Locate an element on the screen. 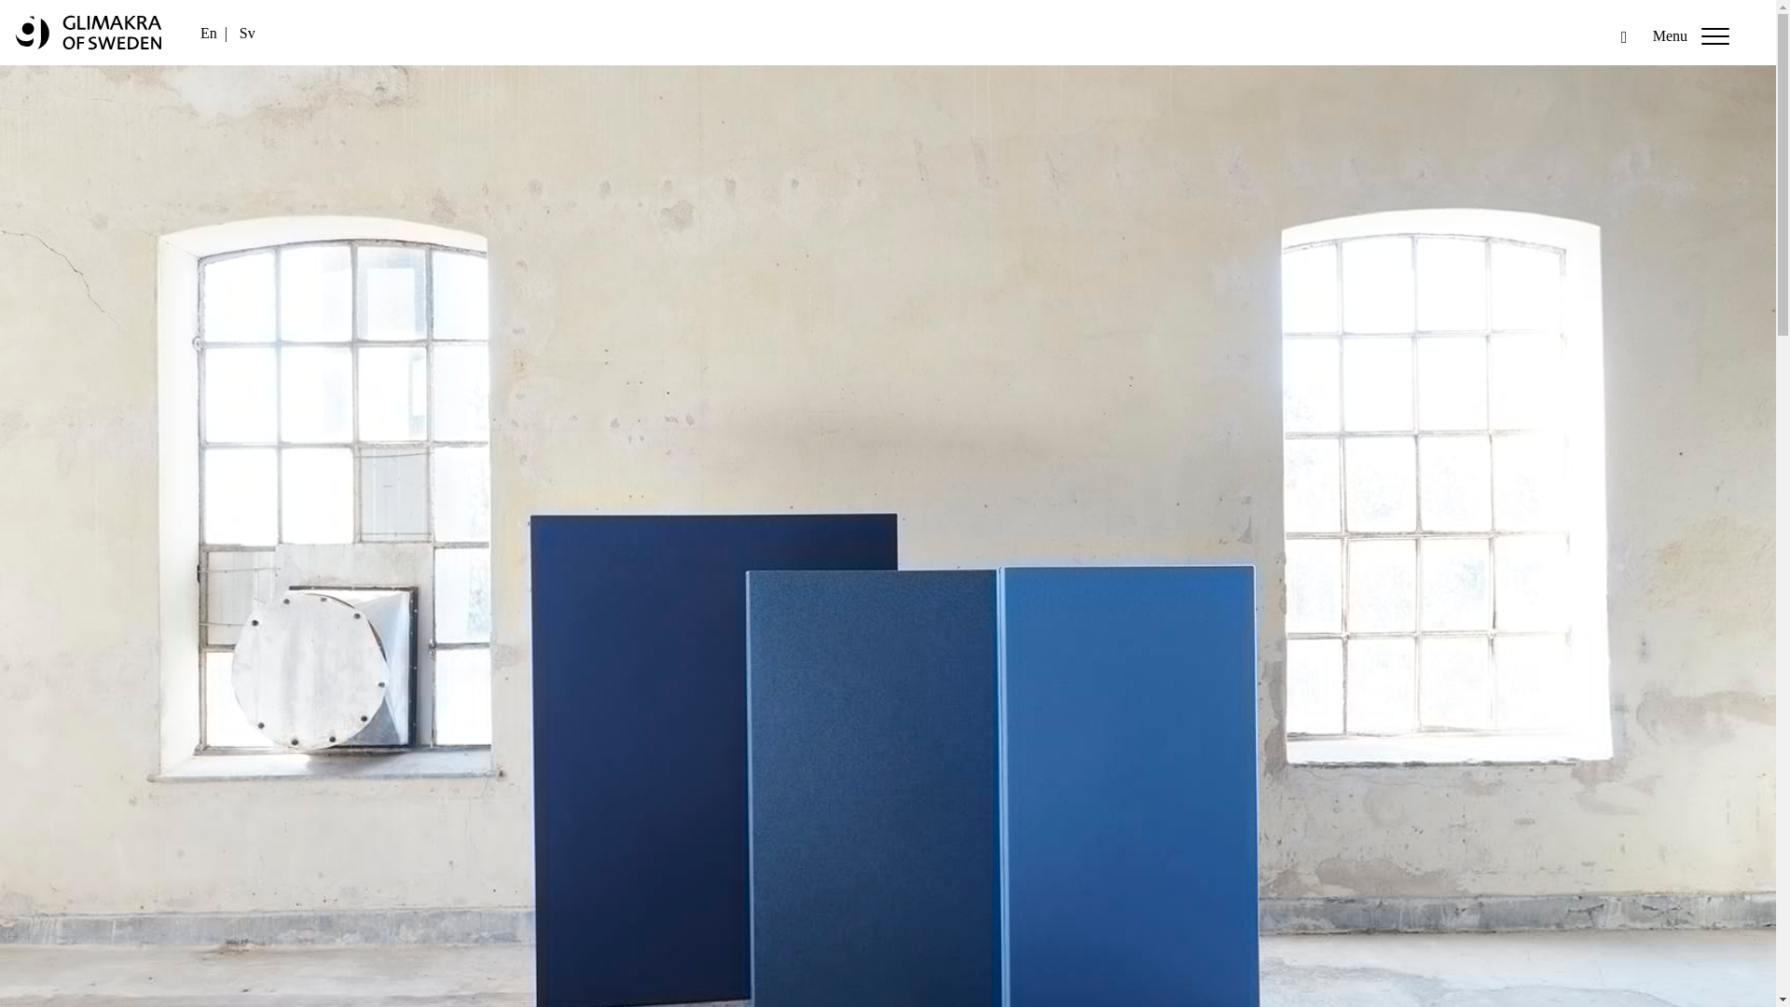 The image size is (1790, 1007). En is located at coordinates (209, 34).